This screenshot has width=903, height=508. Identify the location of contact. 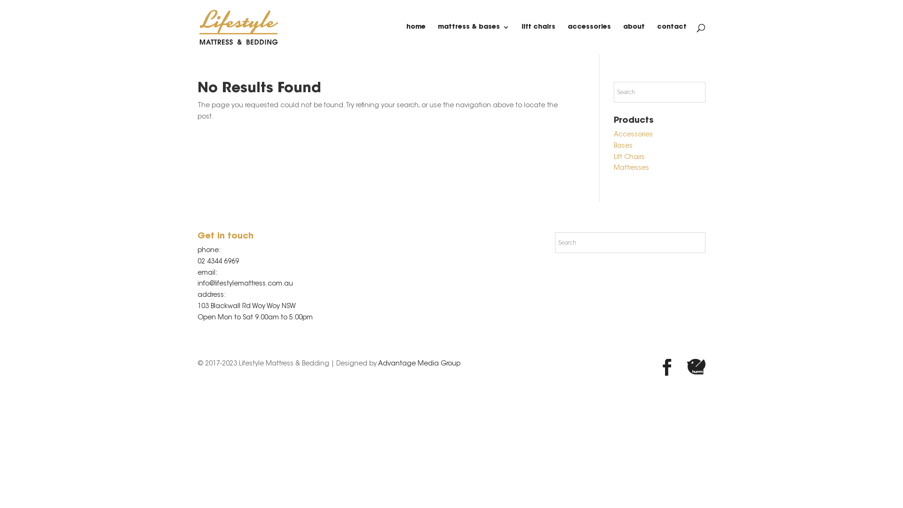
(672, 40).